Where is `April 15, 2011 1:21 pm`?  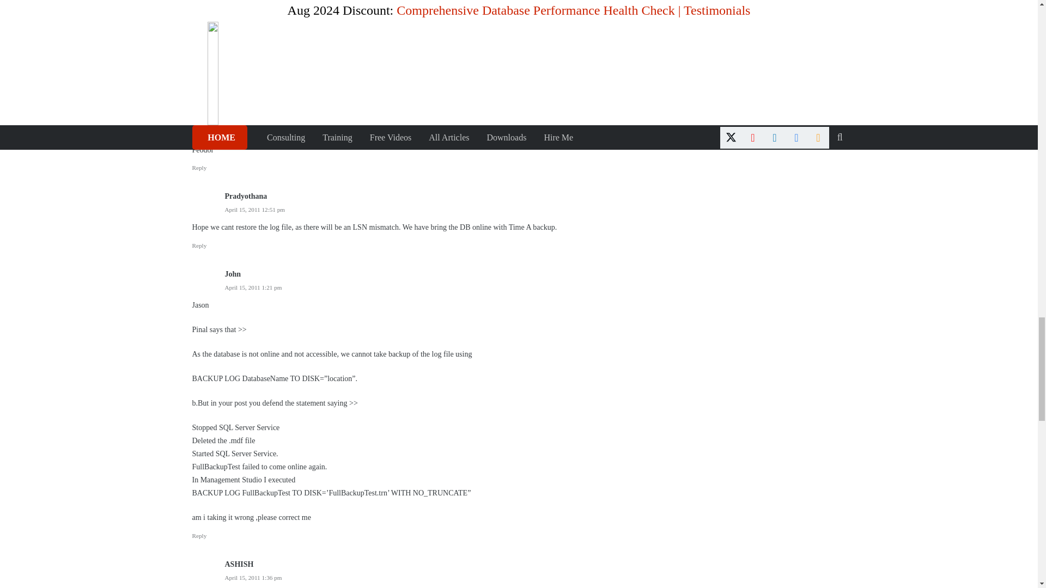 April 15, 2011 1:21 pm is located at coordinates (253, 287).